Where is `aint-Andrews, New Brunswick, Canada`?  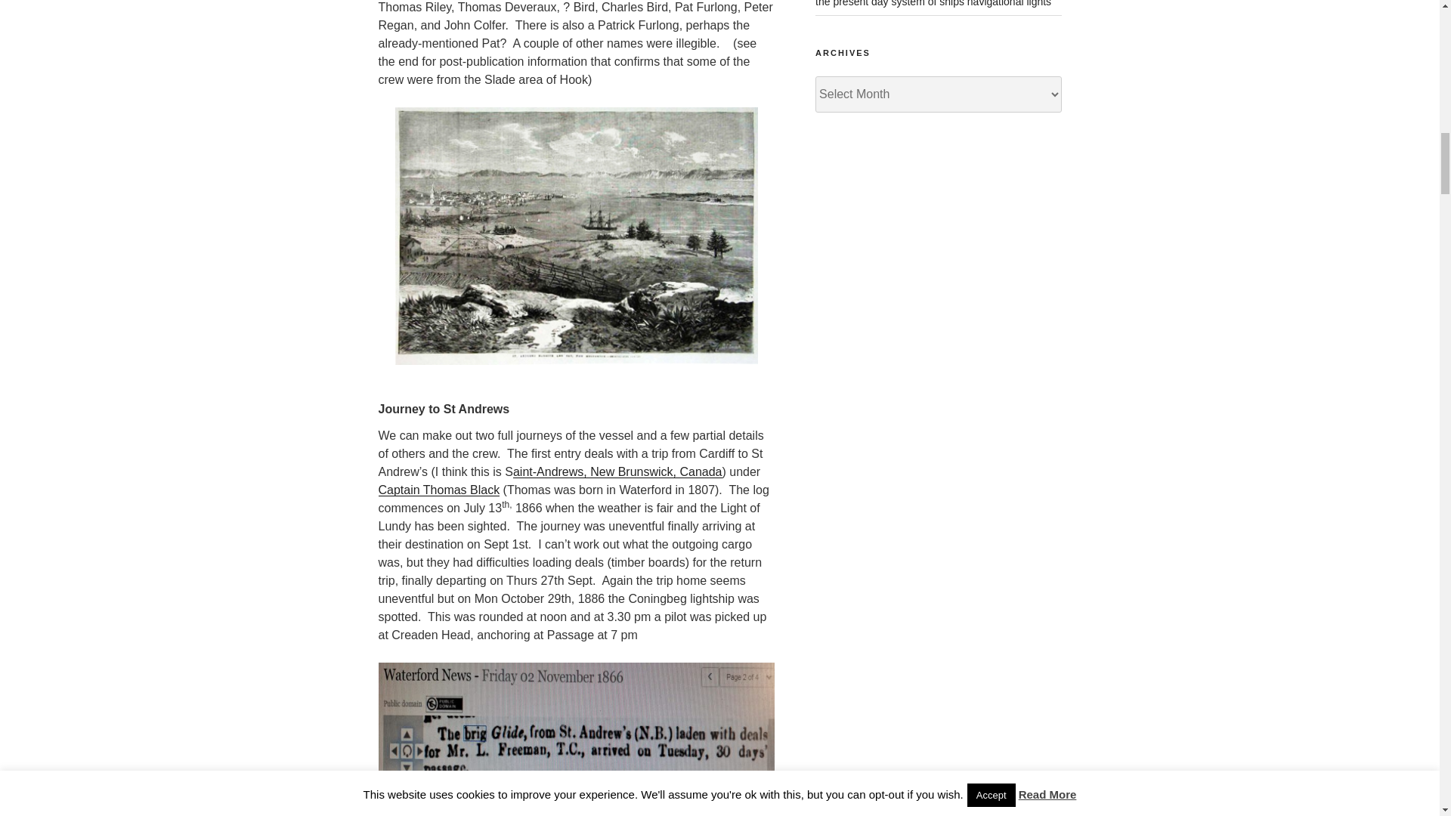
aint-Andrews, New Brunswick, Canada is located at coordinates (618, 471).